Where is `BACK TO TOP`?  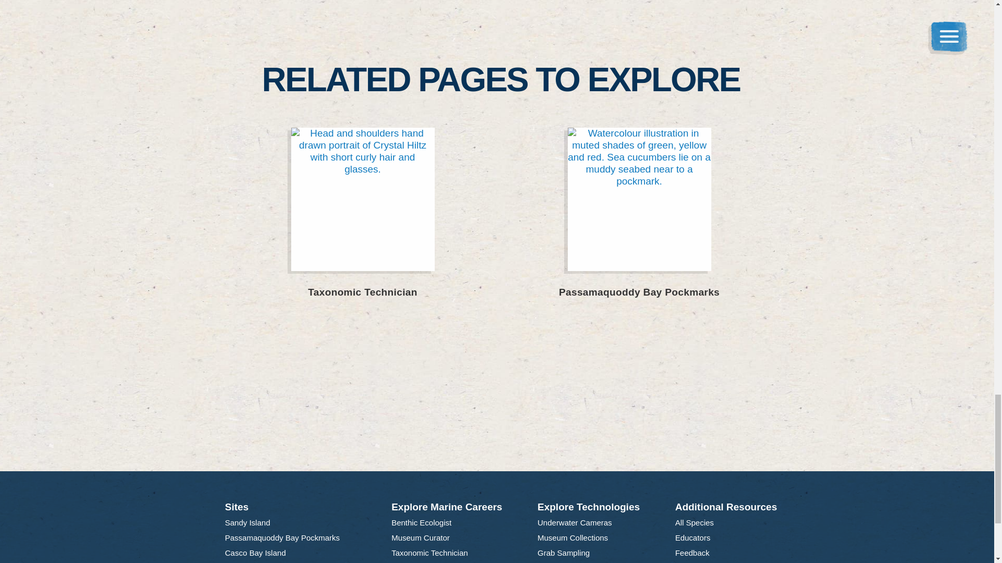
BACK TO TOP is located at coordinates (501, 444).